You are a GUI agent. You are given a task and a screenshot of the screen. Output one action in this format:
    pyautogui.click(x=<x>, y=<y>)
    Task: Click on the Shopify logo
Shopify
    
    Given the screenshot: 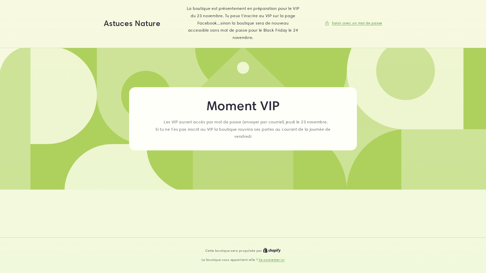 What is the action you would take?
    pyautogui.click(x=272, y=251)
    